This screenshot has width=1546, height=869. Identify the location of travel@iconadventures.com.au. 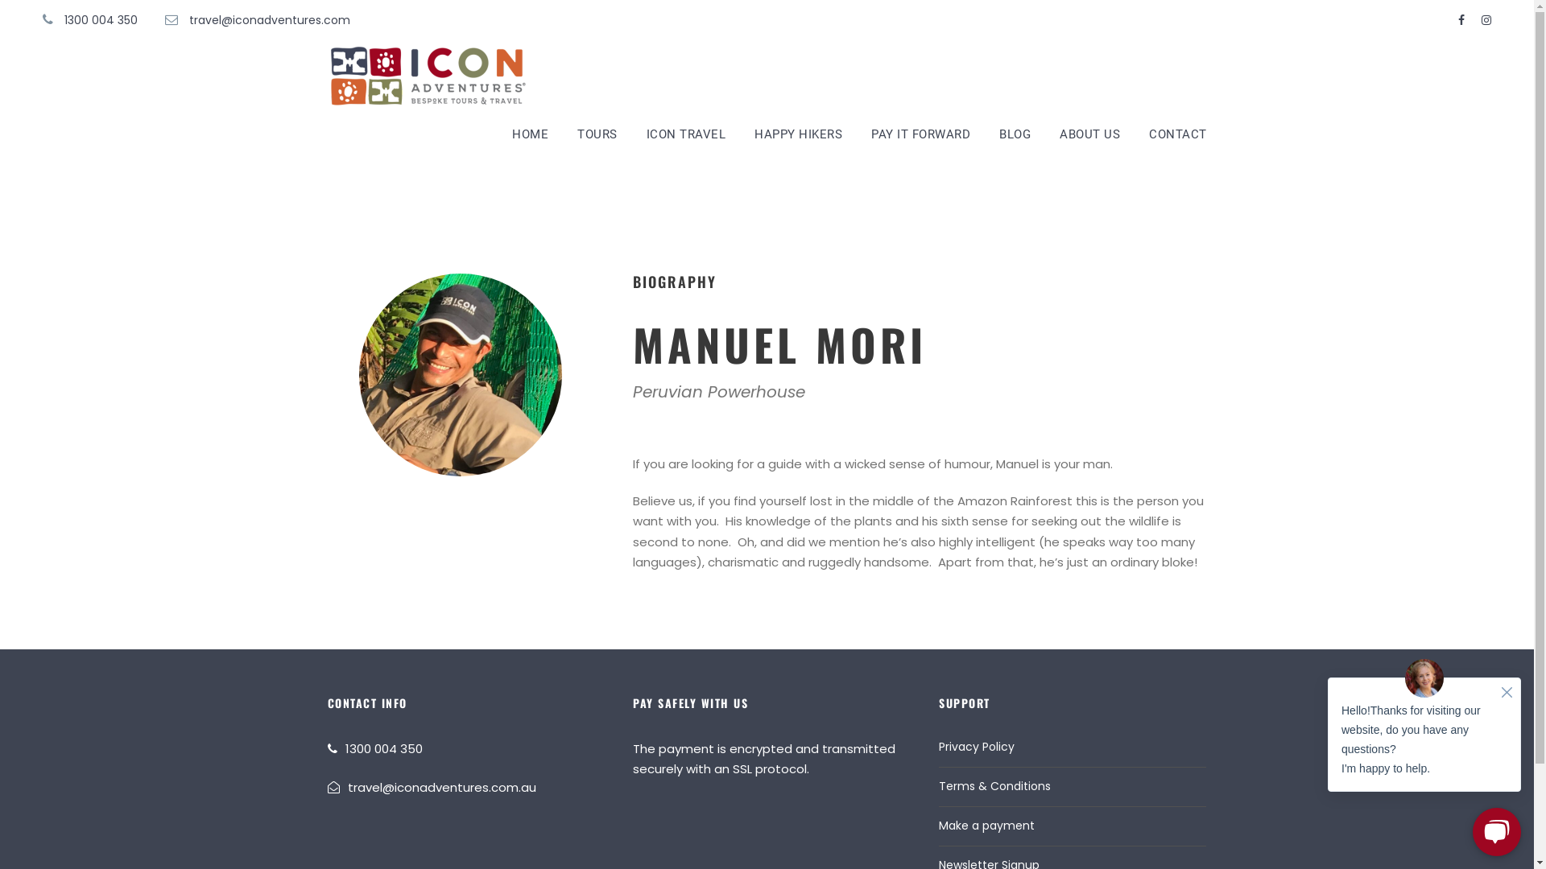
(442, 787).